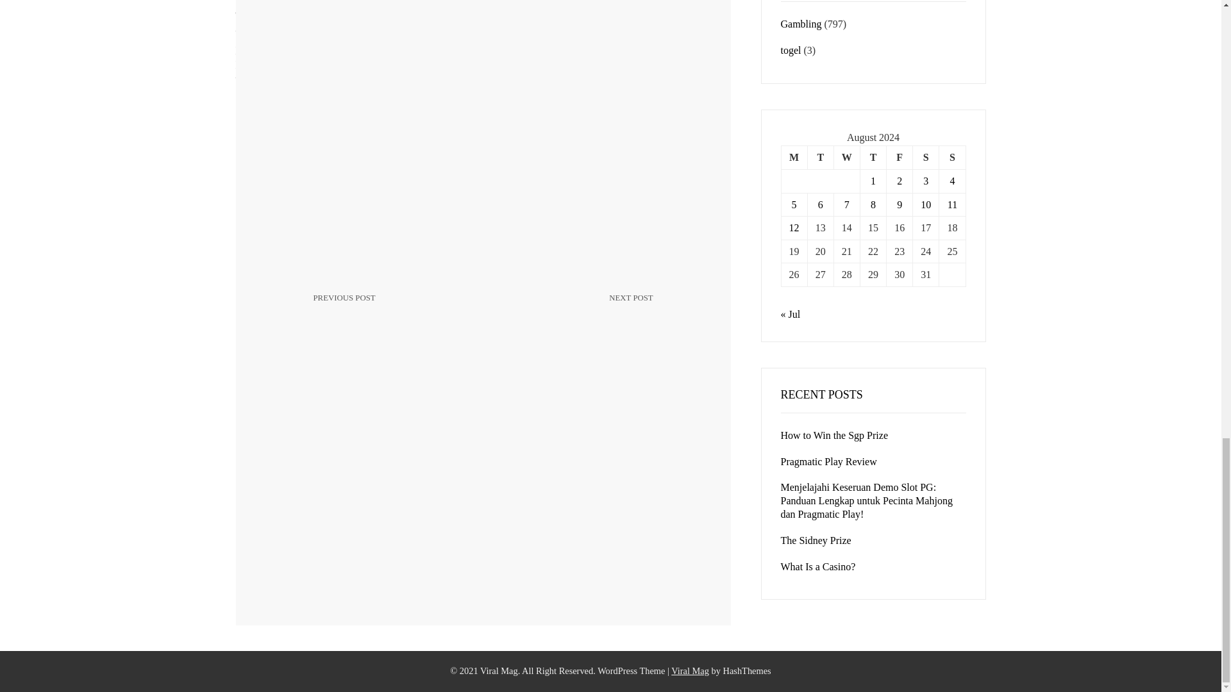  What do you see at coordinates (900, 158) in the screenshot?
I see `Saturday` at bounding box center [900, 158].